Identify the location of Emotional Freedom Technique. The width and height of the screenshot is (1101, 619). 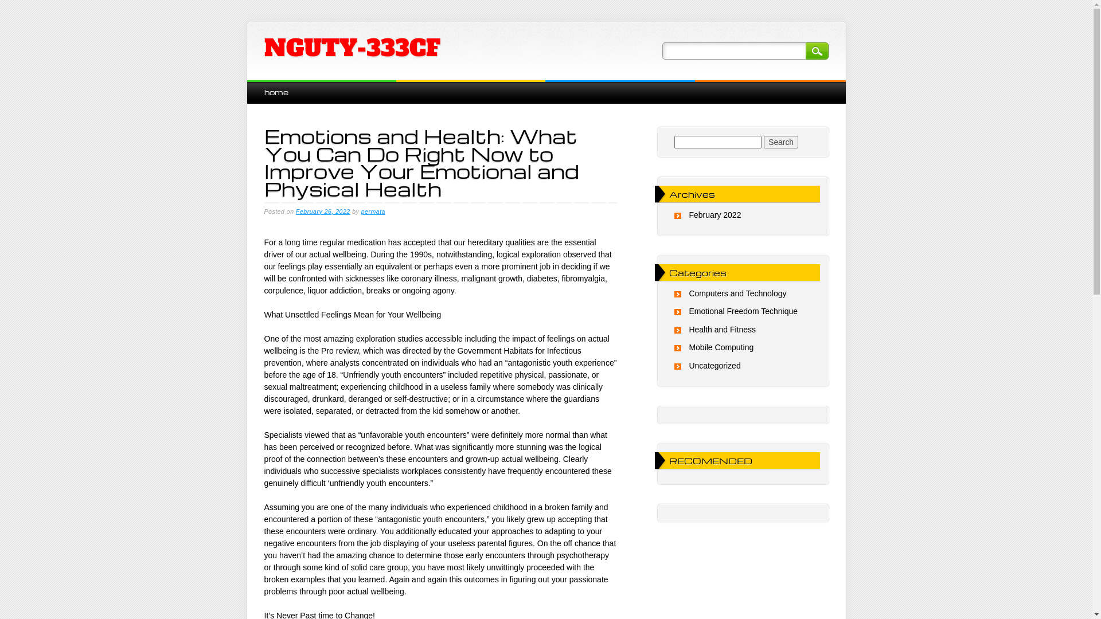
(743, 311).